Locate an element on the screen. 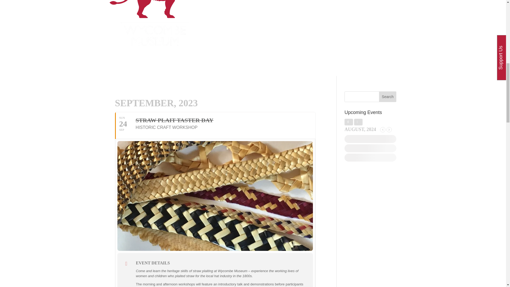 Image resolution: width=510 pixels, height=287 pixels. Search is located at coordinates (388, 97).